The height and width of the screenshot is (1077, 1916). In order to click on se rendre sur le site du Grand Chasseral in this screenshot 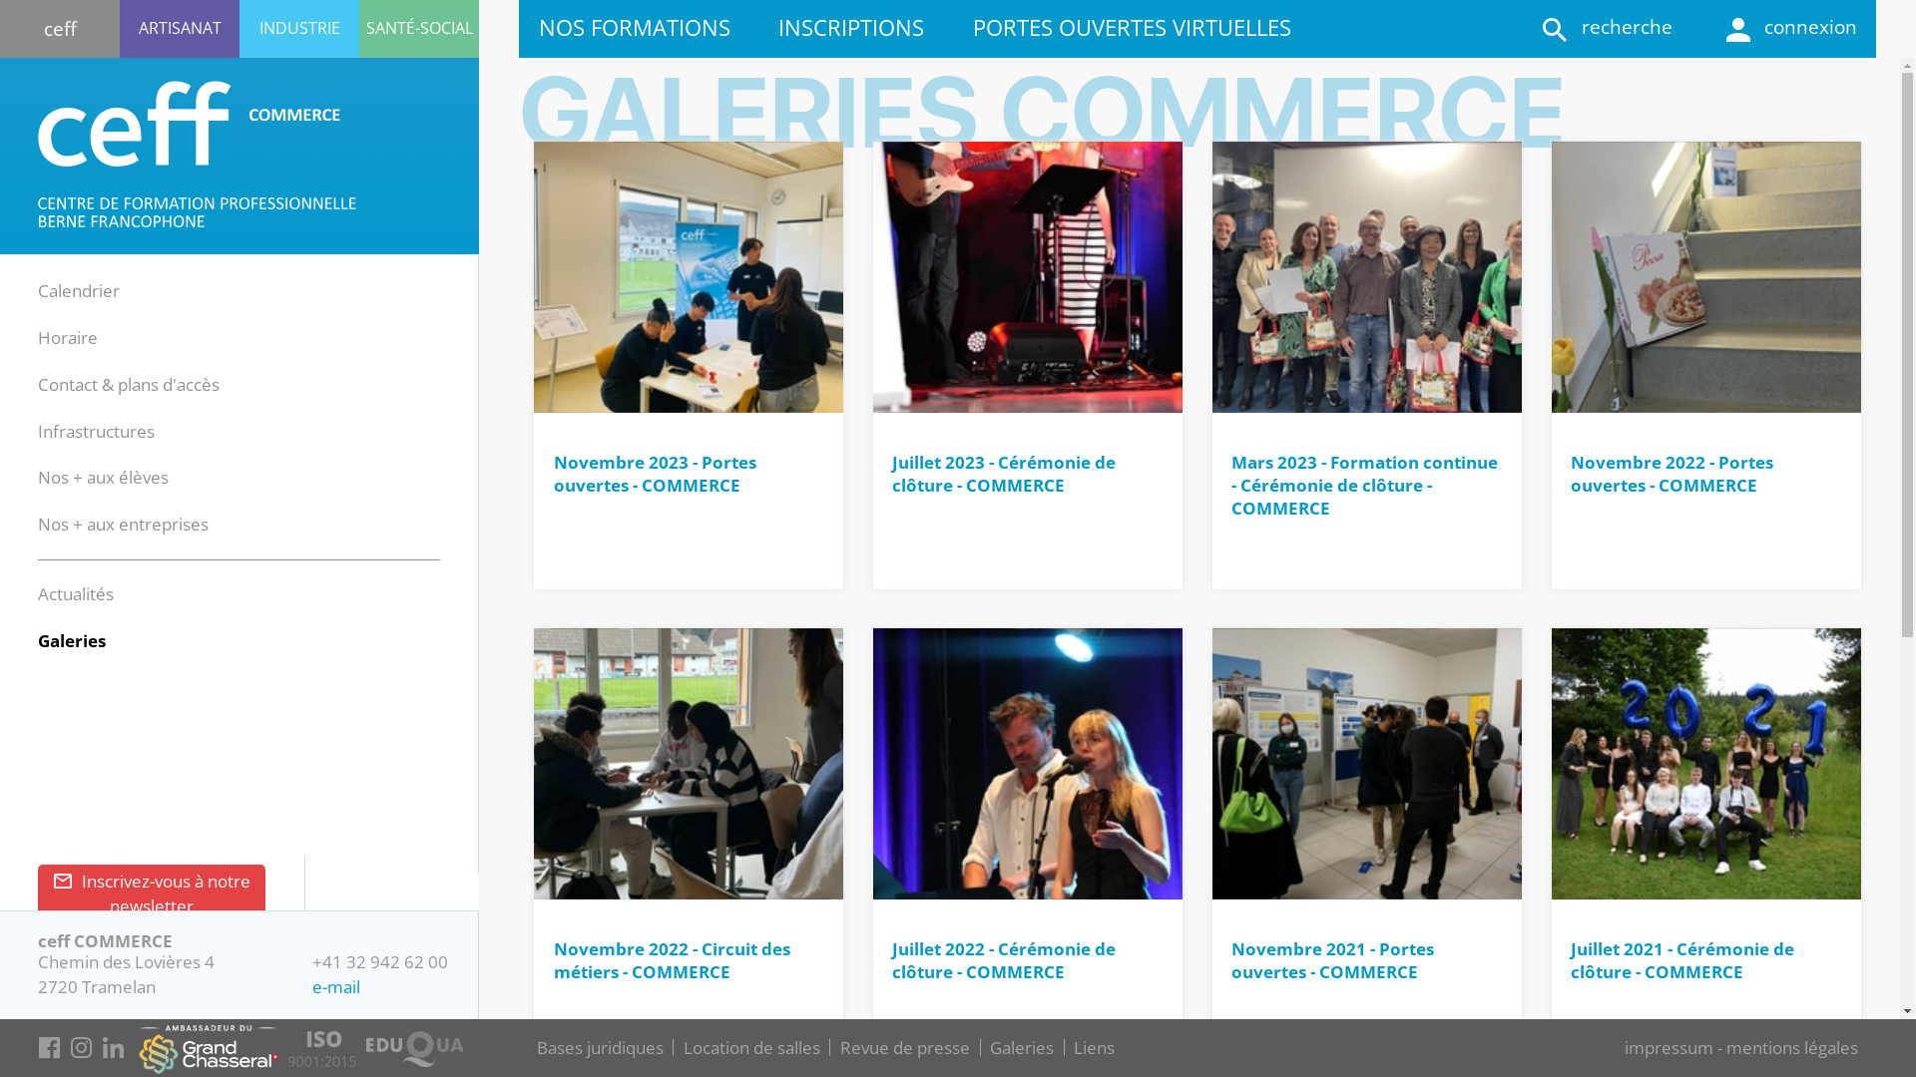, I will do `click(209, 1045)`.